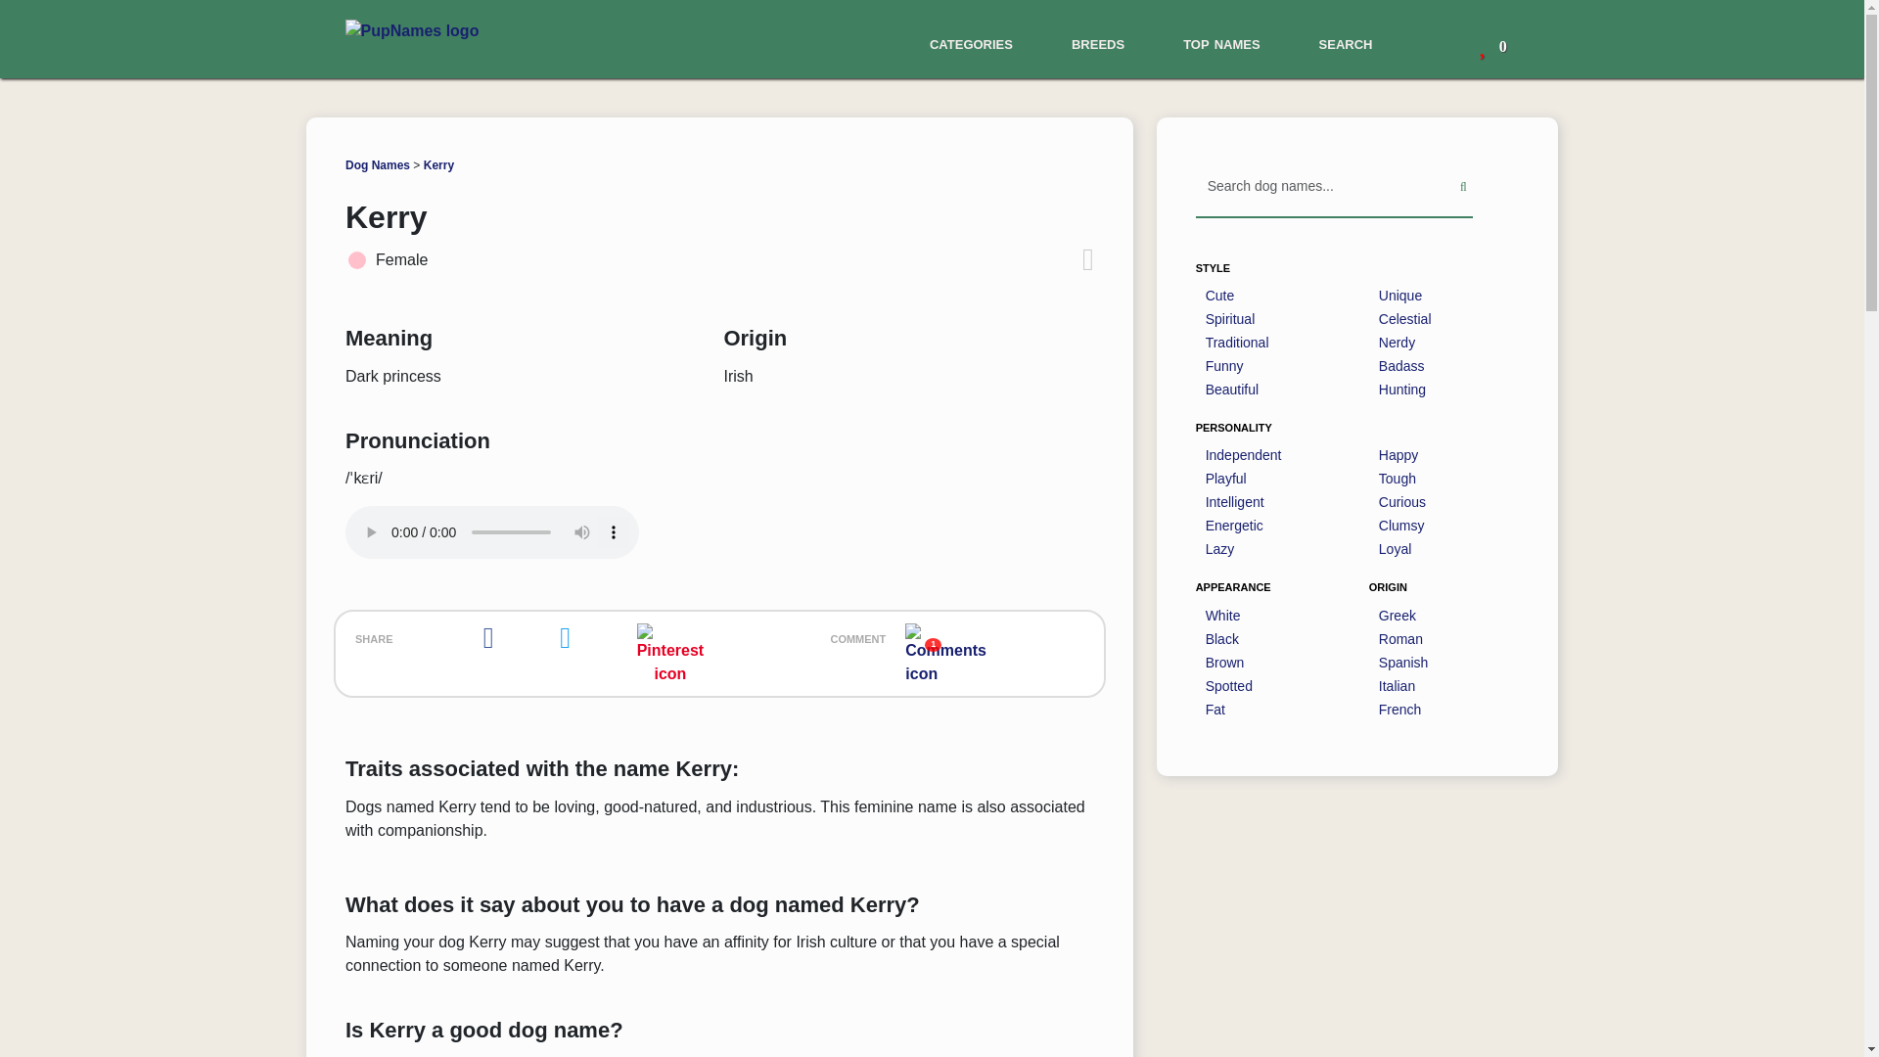 Image resolution: width=1879 pixels, height=1057 pixels. Describe the element at coordinates (1402, 390) in the screenshot. I see `Hunting` at that location.